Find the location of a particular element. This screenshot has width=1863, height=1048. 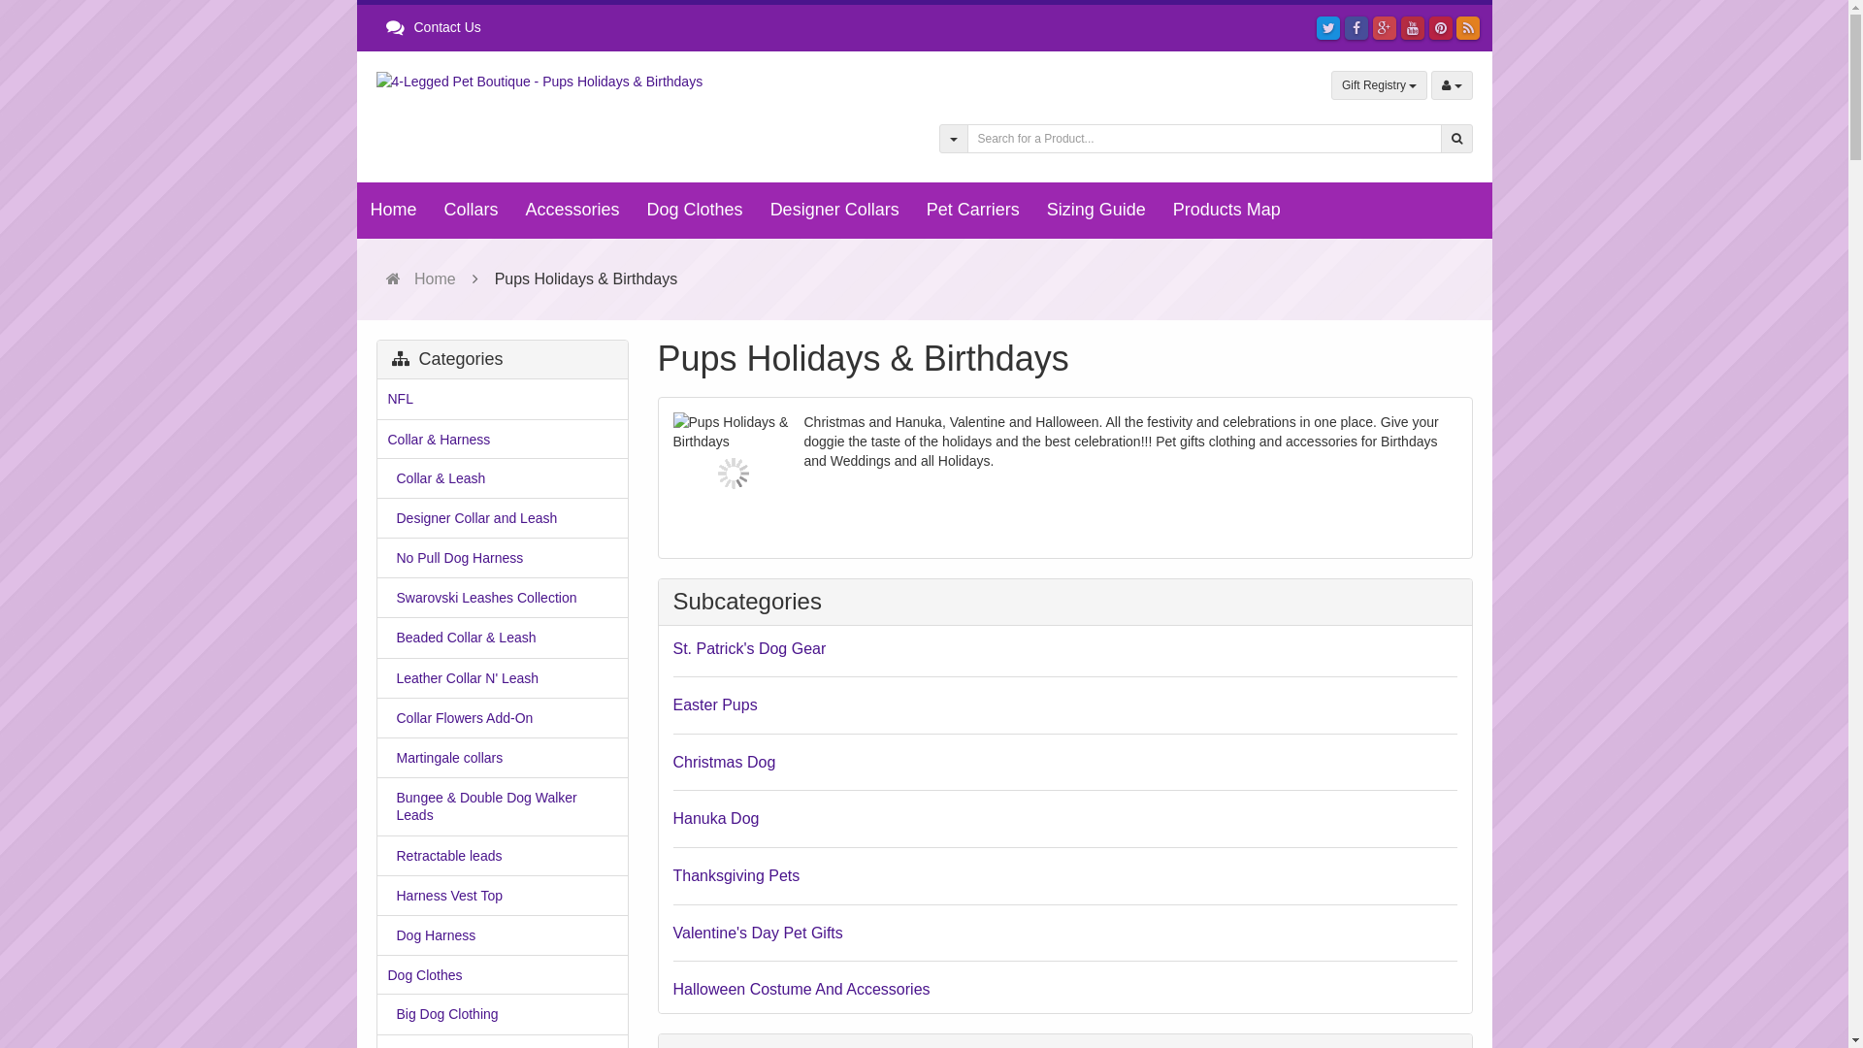

Collar & Harness is located at coordinates (502, 439).